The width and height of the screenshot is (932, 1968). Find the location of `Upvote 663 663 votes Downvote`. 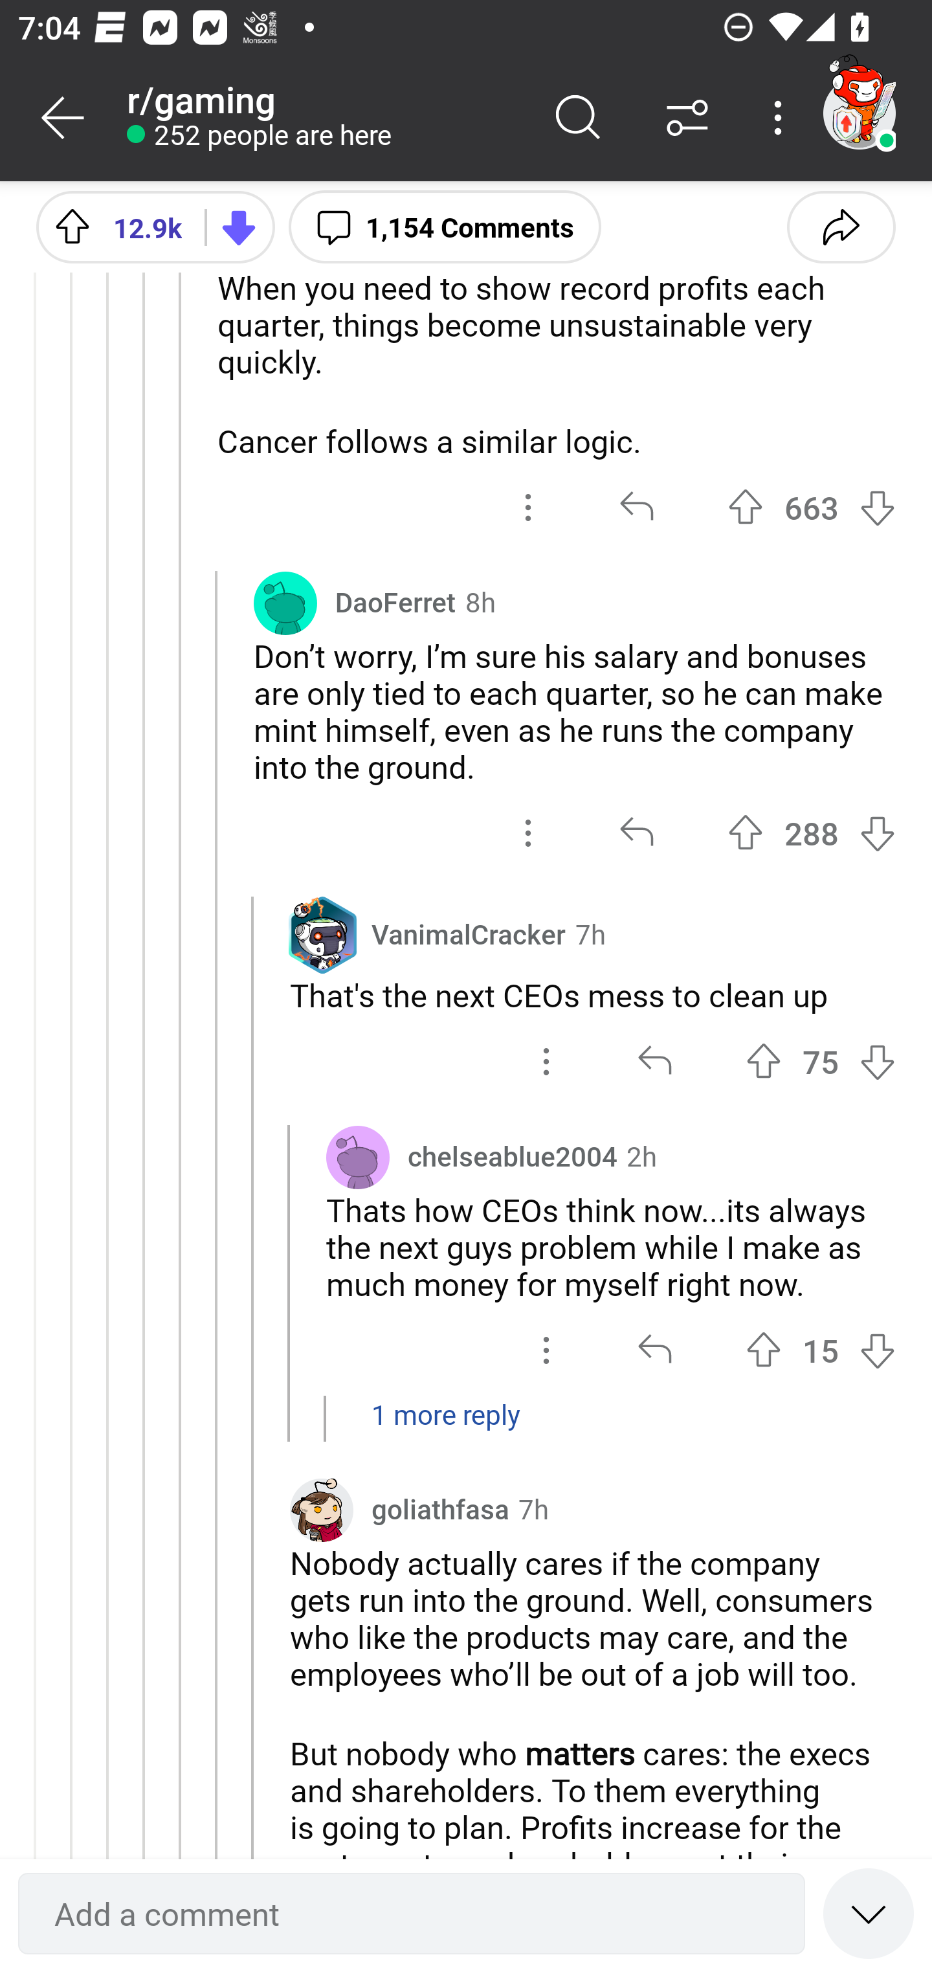

Upvote 663 663 votes Downvote is located at coordinates (812, 508).